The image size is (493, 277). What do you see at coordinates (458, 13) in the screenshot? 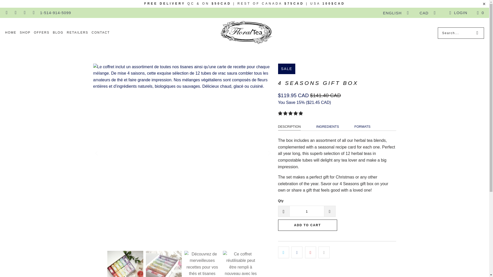
I see `My Account ` at bounding box center [458, 13].